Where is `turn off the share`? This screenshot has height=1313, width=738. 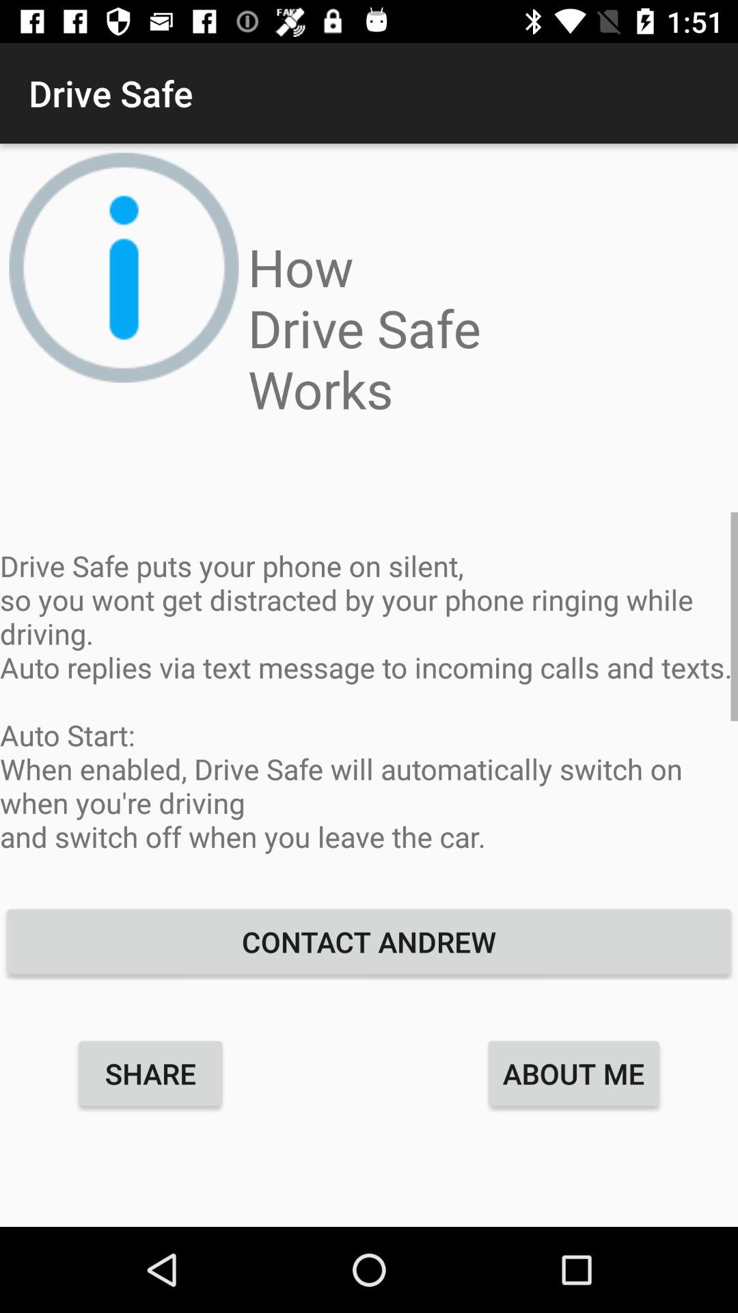
turn off the share is located at coordinates (150, 1073).